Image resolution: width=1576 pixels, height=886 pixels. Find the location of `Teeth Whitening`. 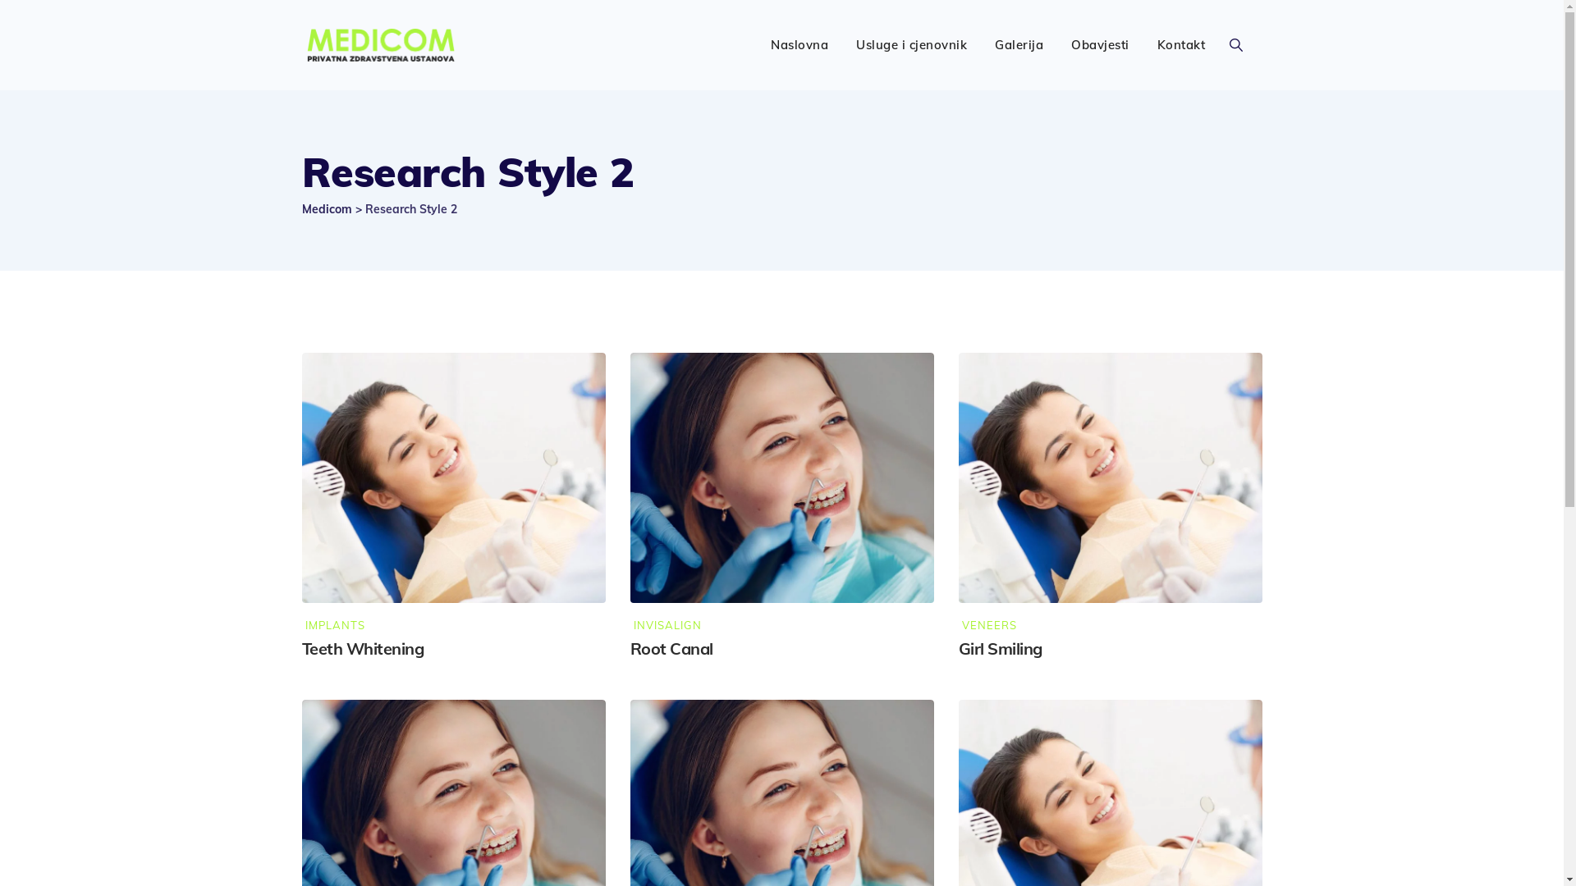

Teeth Whitening is located at coordinates (363, 648).